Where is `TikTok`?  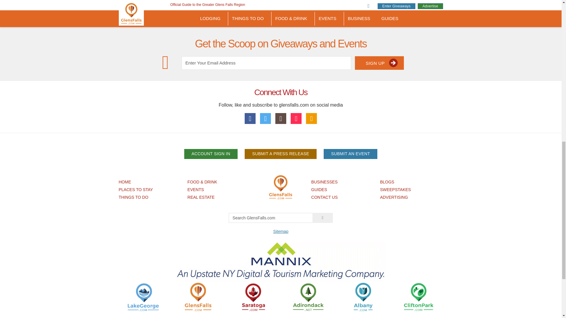 TikTok is located at coordinates (296, 118).